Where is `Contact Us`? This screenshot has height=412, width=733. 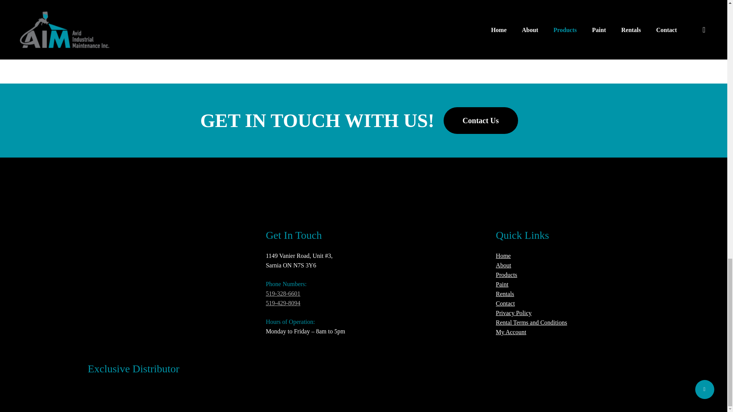 Contact Us is located at coordinates (481, 121).